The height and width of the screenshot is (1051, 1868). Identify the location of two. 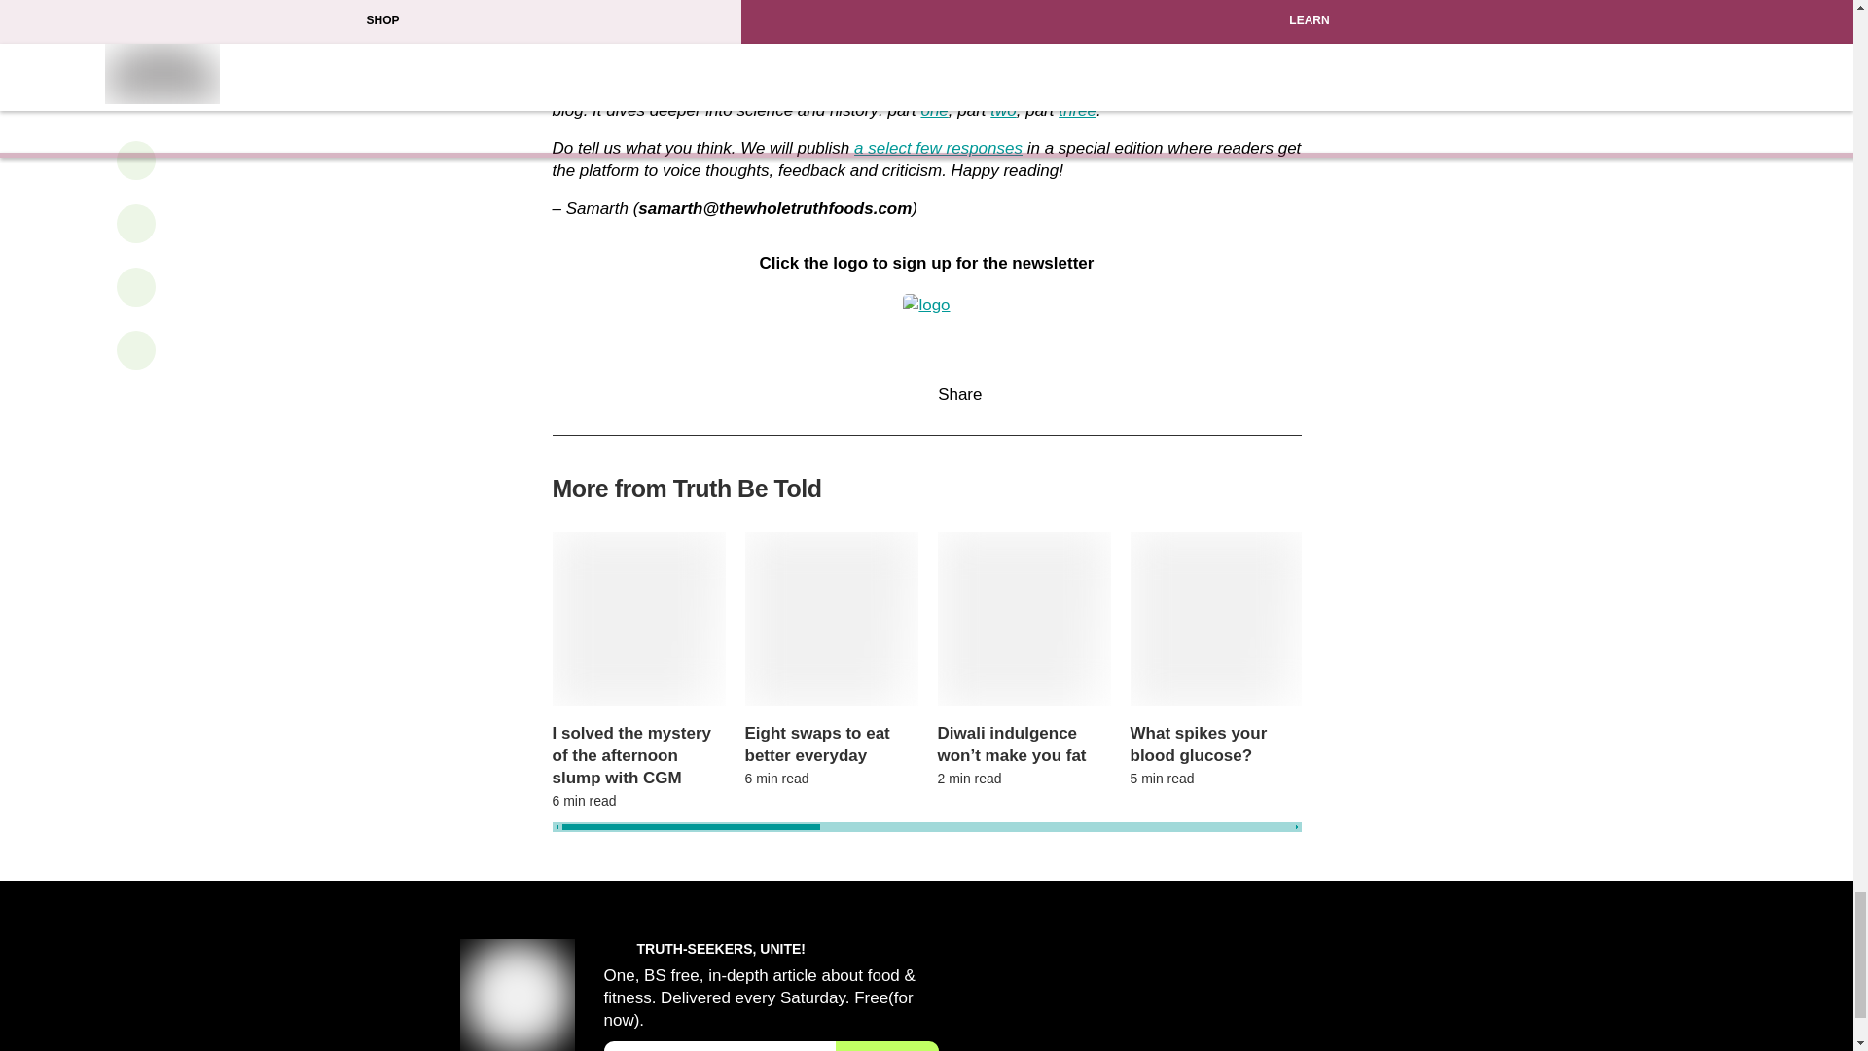
(1002, 110).